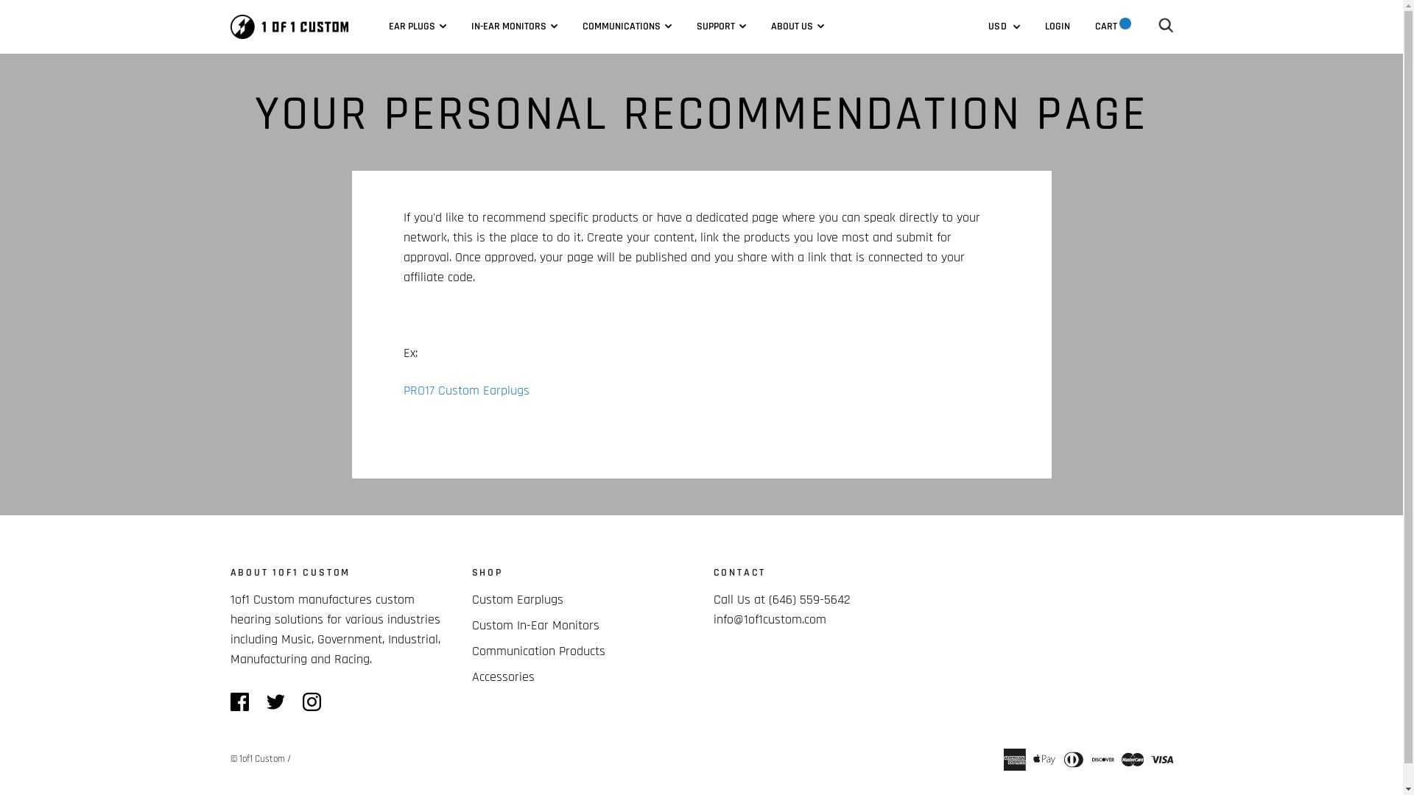  Describe the element at coordinates (467, 390) in the screenshot. I see `PRO17 Custom Earplugs` at that location.